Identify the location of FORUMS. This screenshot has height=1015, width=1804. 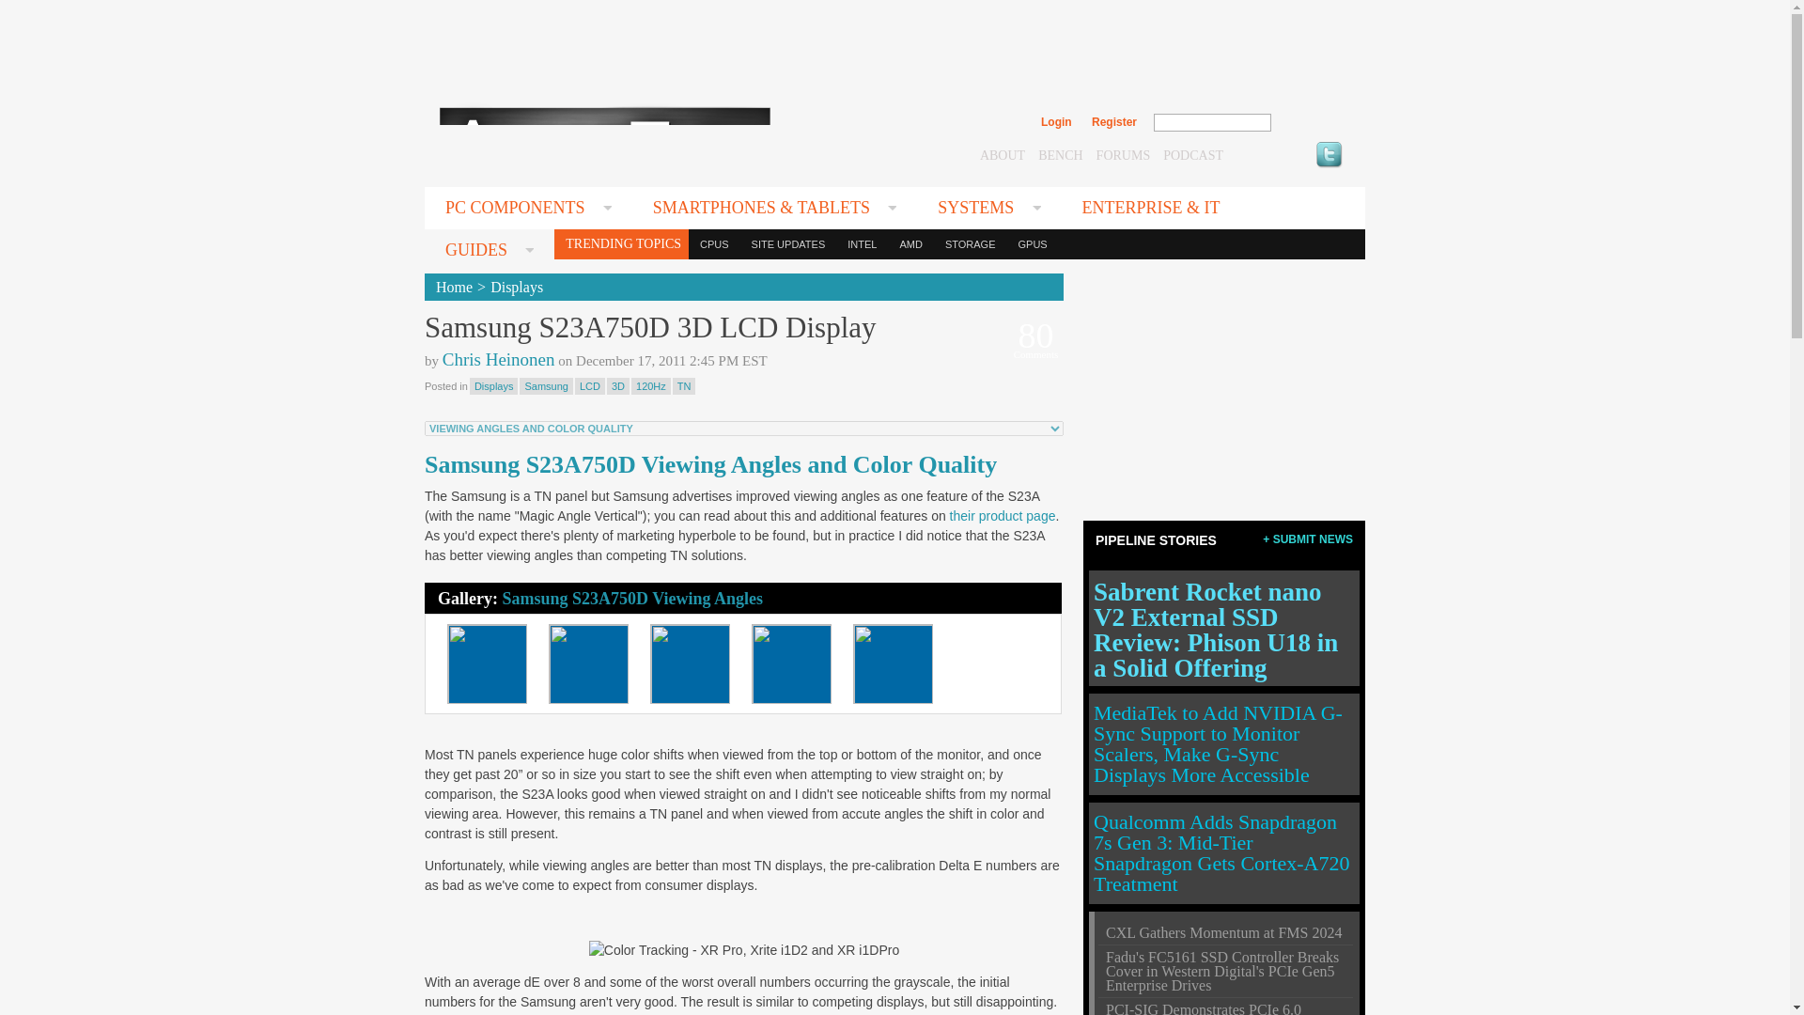
(1124, 154).